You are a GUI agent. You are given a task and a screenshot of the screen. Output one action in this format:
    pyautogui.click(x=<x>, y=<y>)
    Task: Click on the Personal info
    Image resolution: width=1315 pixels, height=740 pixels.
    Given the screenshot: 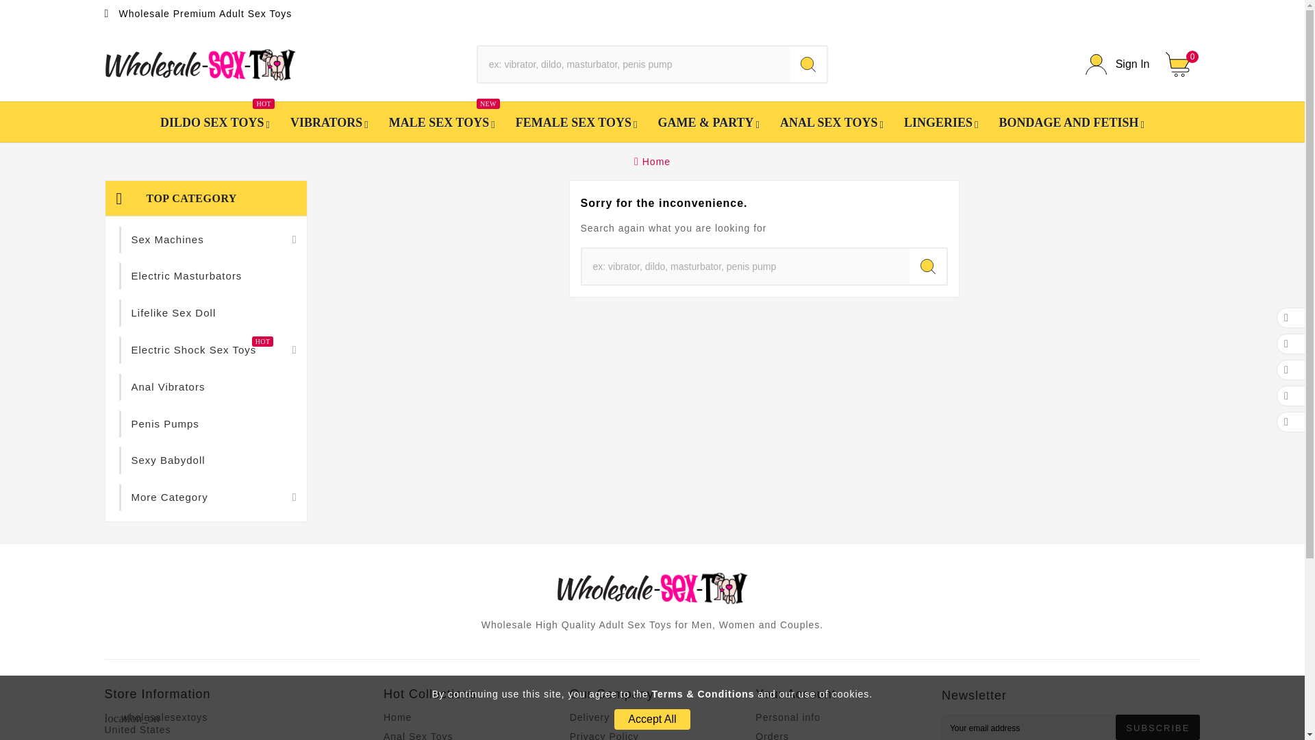 What is the action you would take?
    pyautogui.click(x=651, y=719)
    